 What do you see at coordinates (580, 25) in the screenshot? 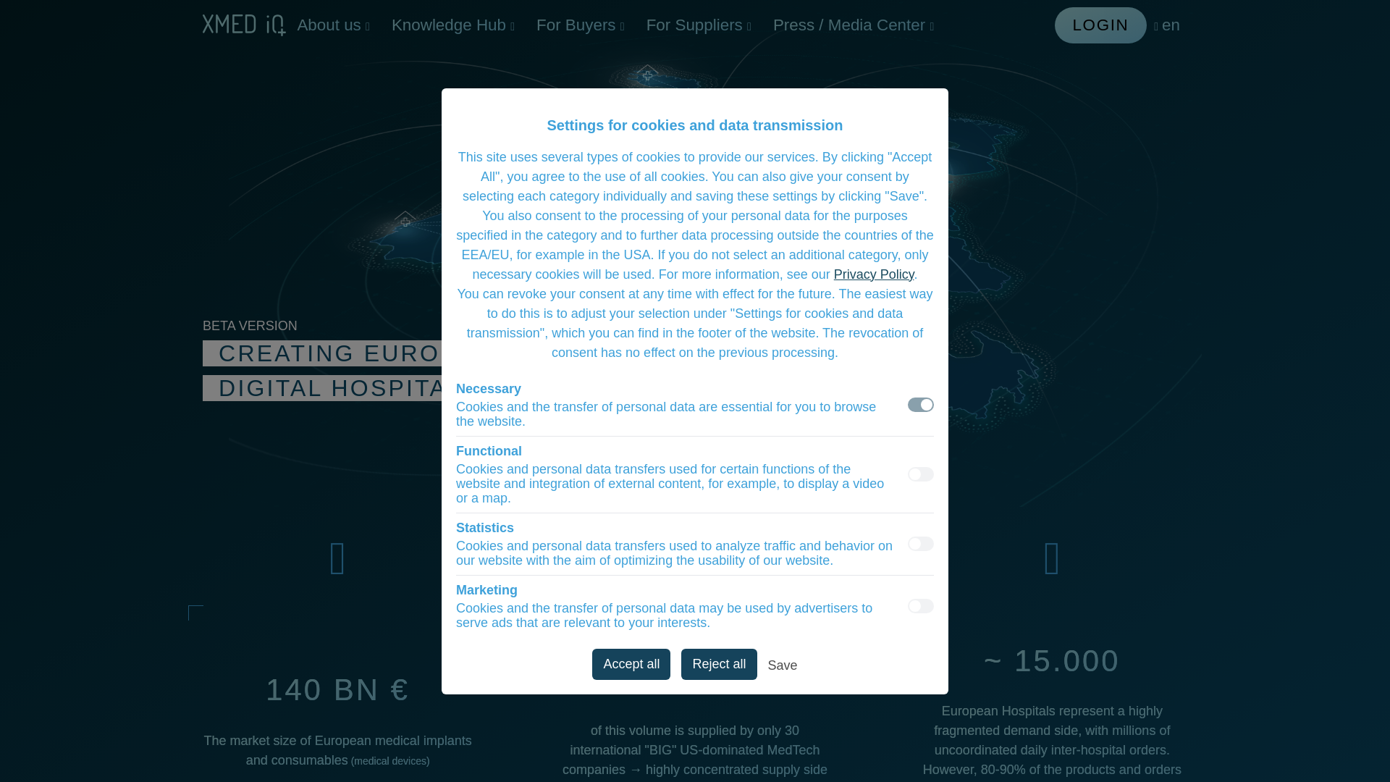
I see `For Buyers` at bounding box center [580, 25].